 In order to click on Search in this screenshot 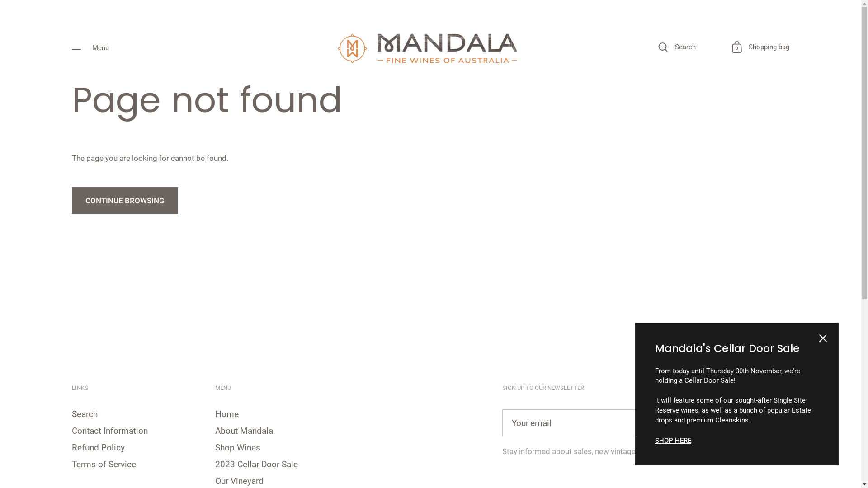, I will do `click(85, 415)`.